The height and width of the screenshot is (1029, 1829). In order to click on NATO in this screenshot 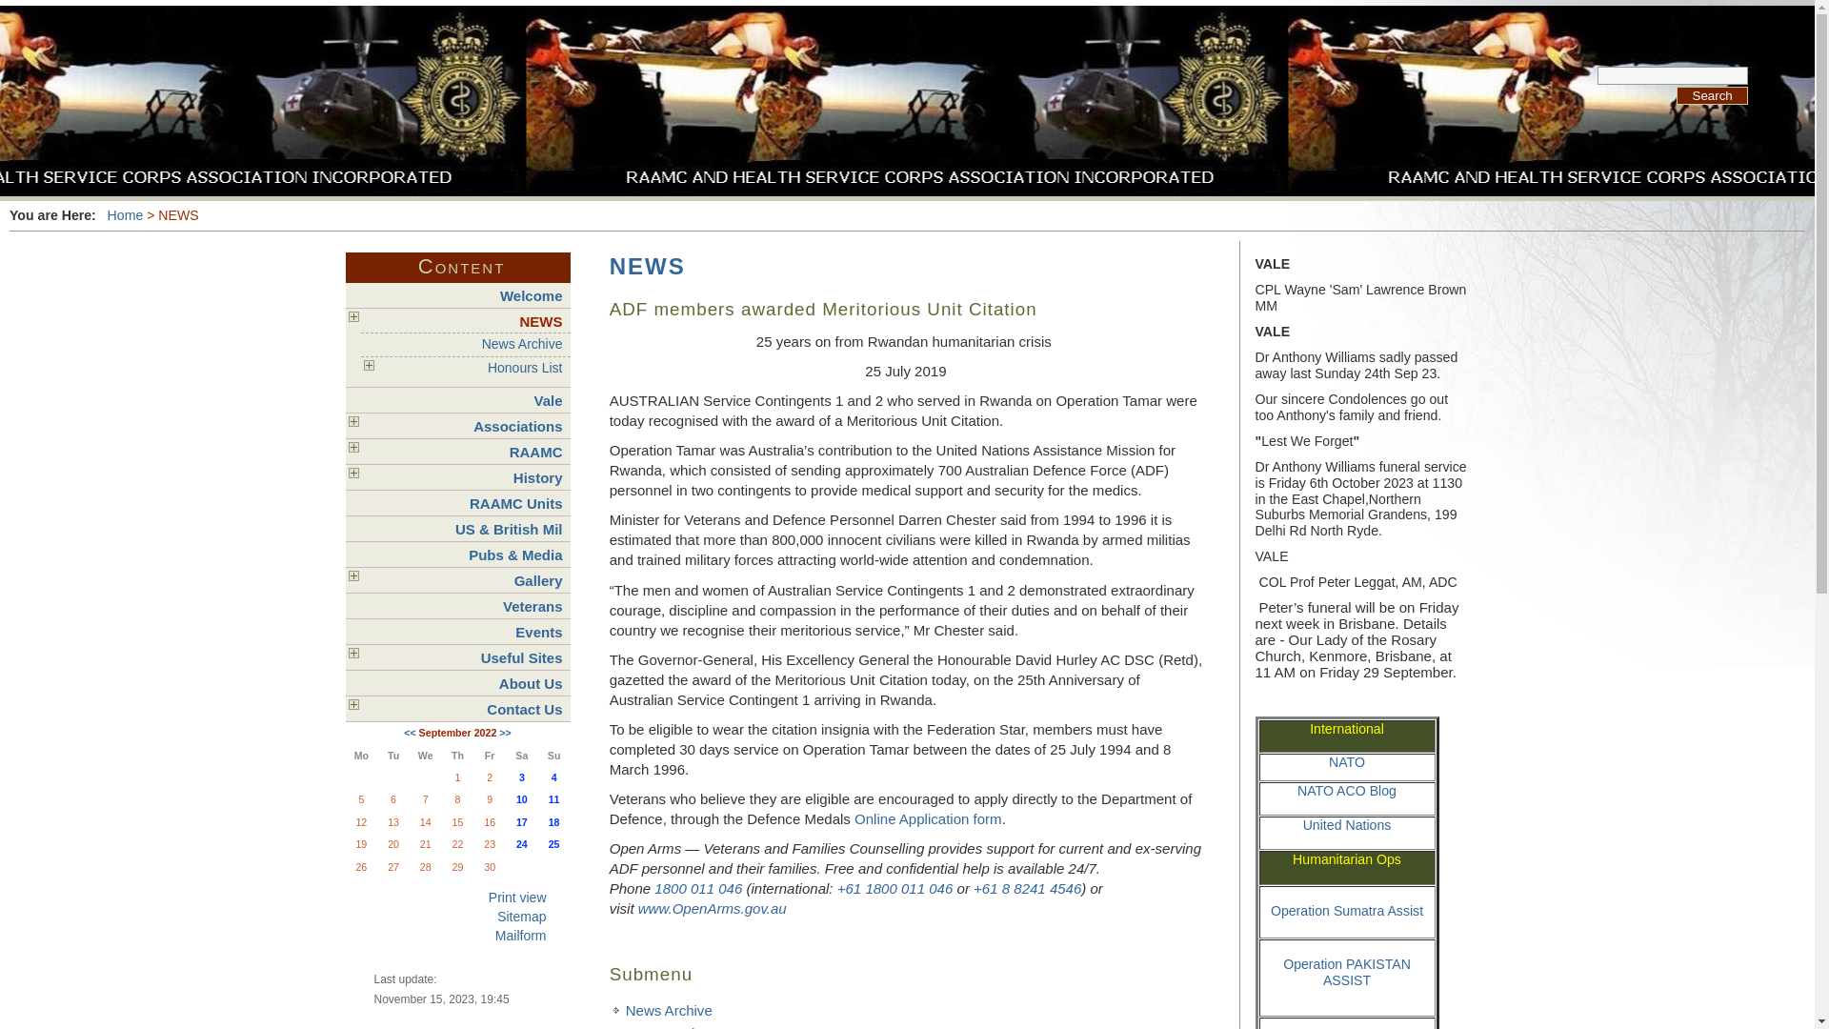, I will do `click(1347, 762)`.